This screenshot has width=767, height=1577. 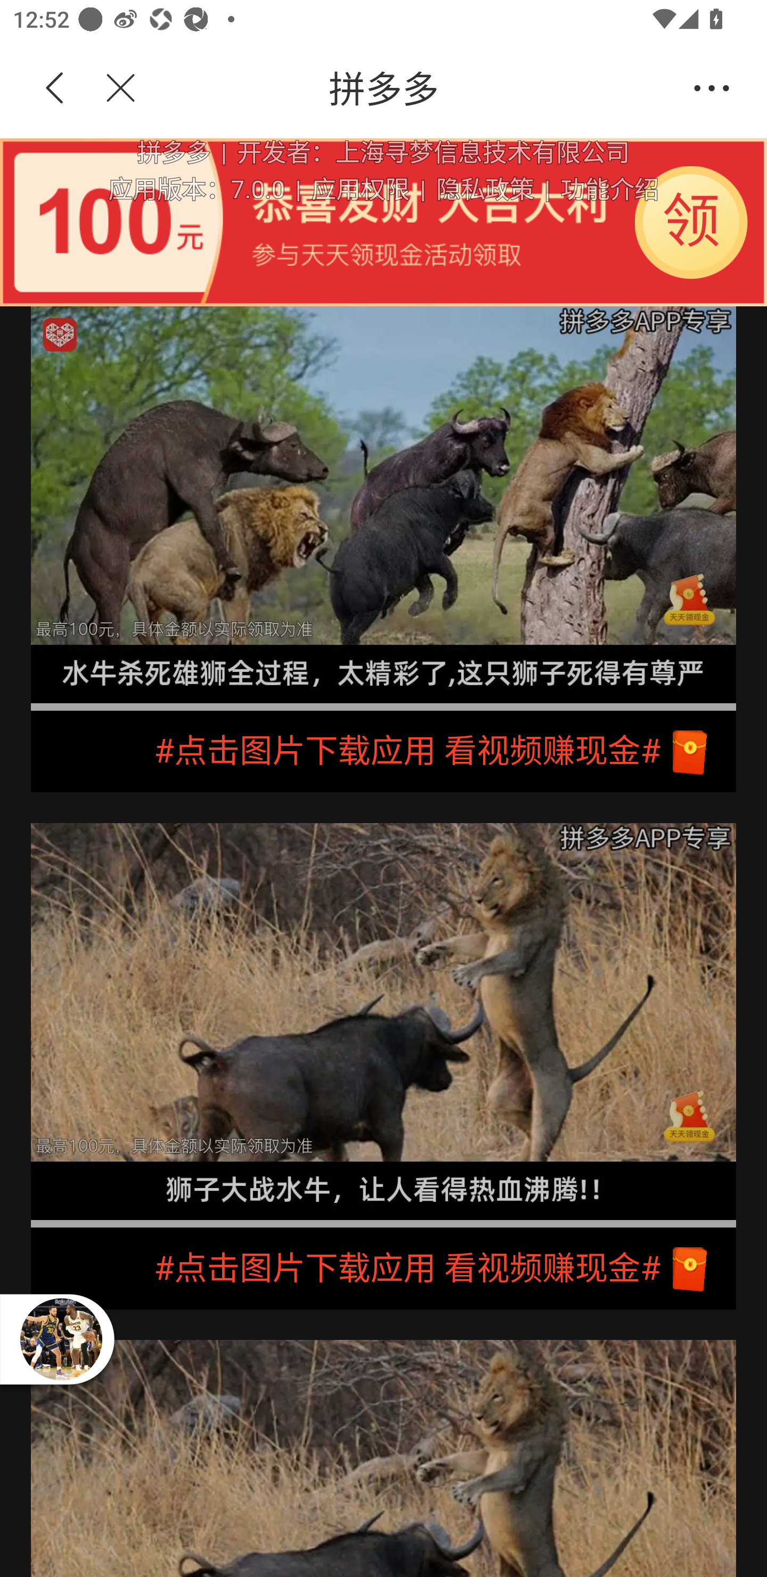 I want to click on 拼多多, so click(x=414, y=88).